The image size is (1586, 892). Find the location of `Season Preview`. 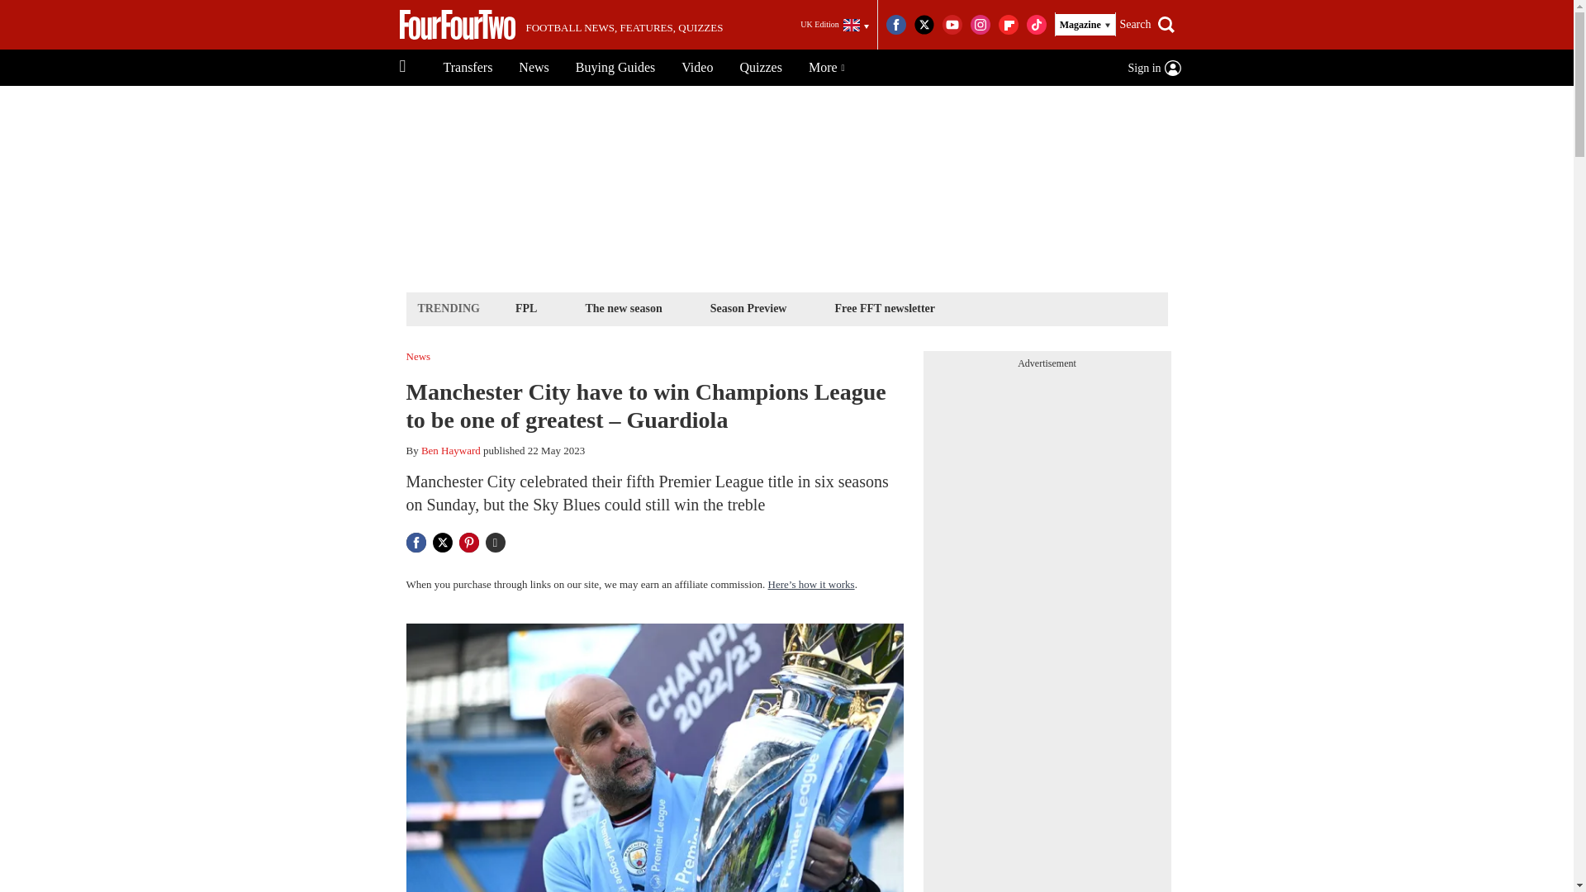

Season Preview is located at coordinates (748, 307).